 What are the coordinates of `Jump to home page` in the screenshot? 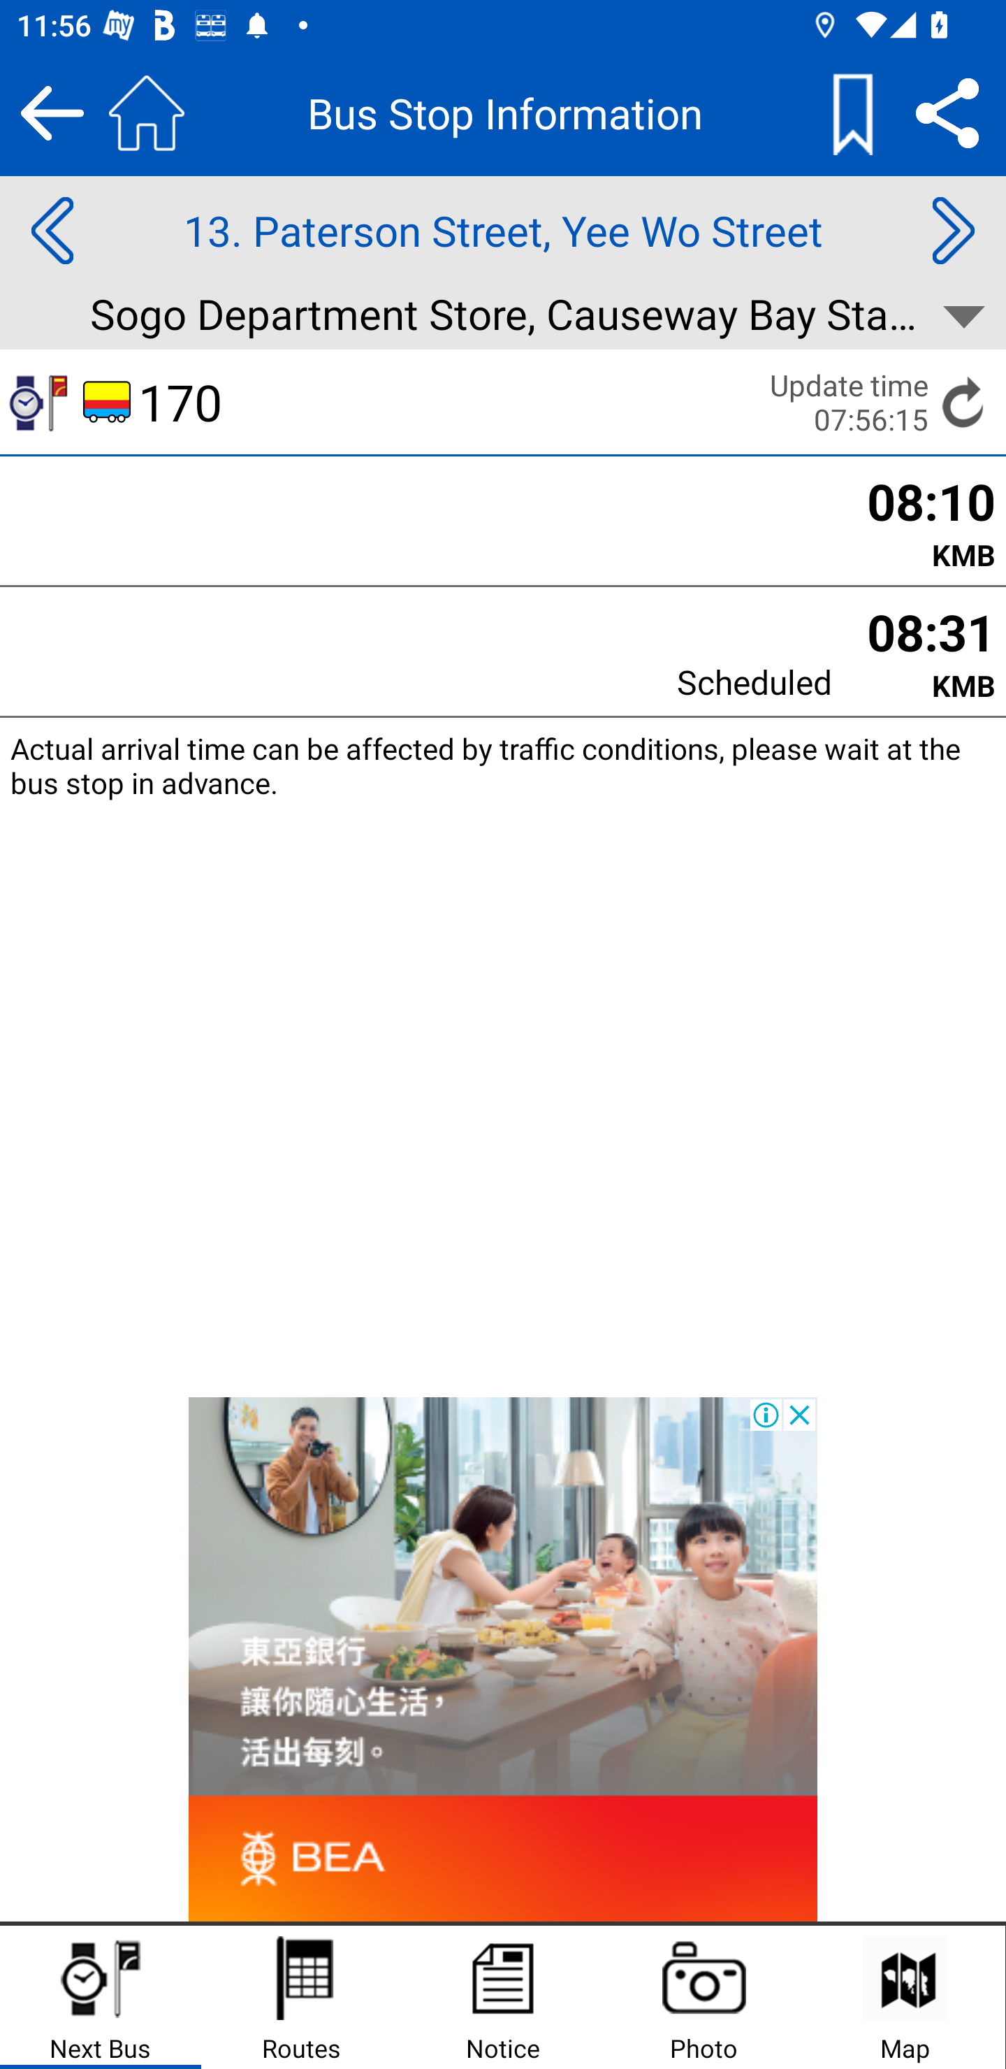 It's located at (147, 113).